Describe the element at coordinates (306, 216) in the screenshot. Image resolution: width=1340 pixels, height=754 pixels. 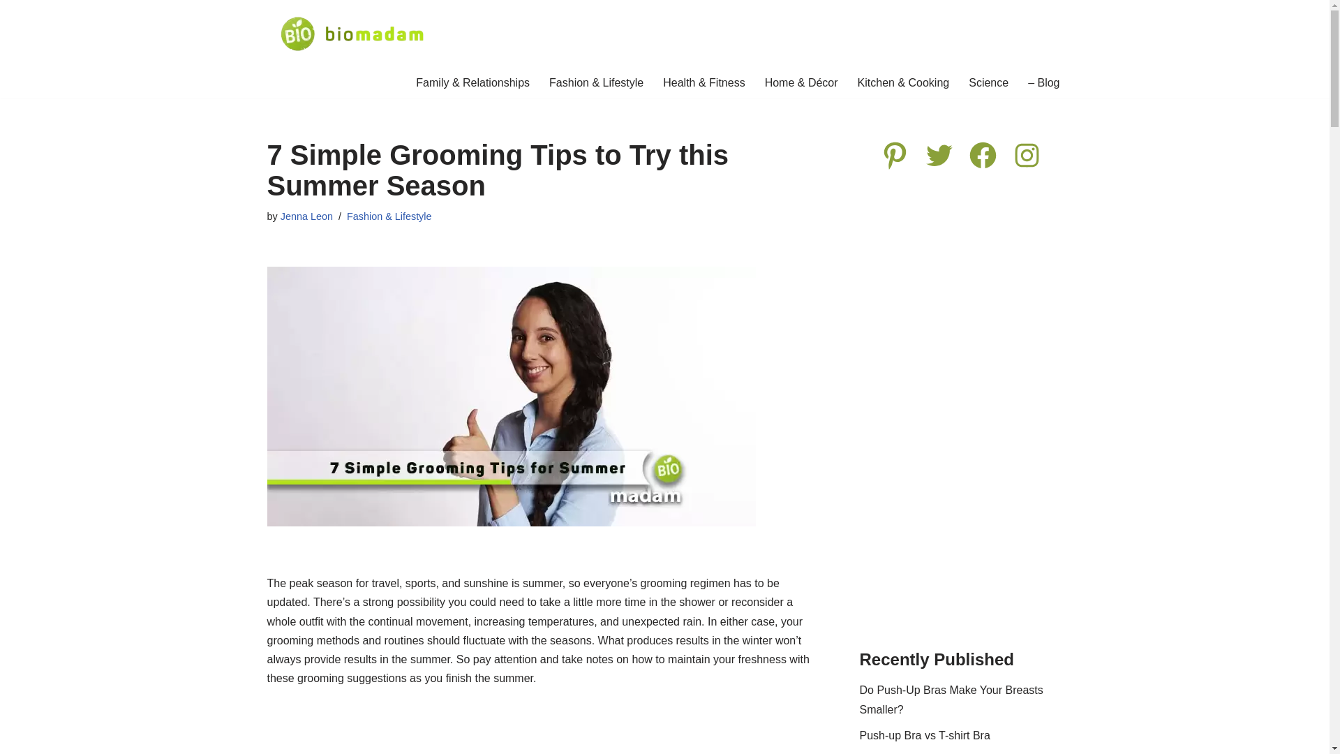
I see `Jenna Leon` at that location.